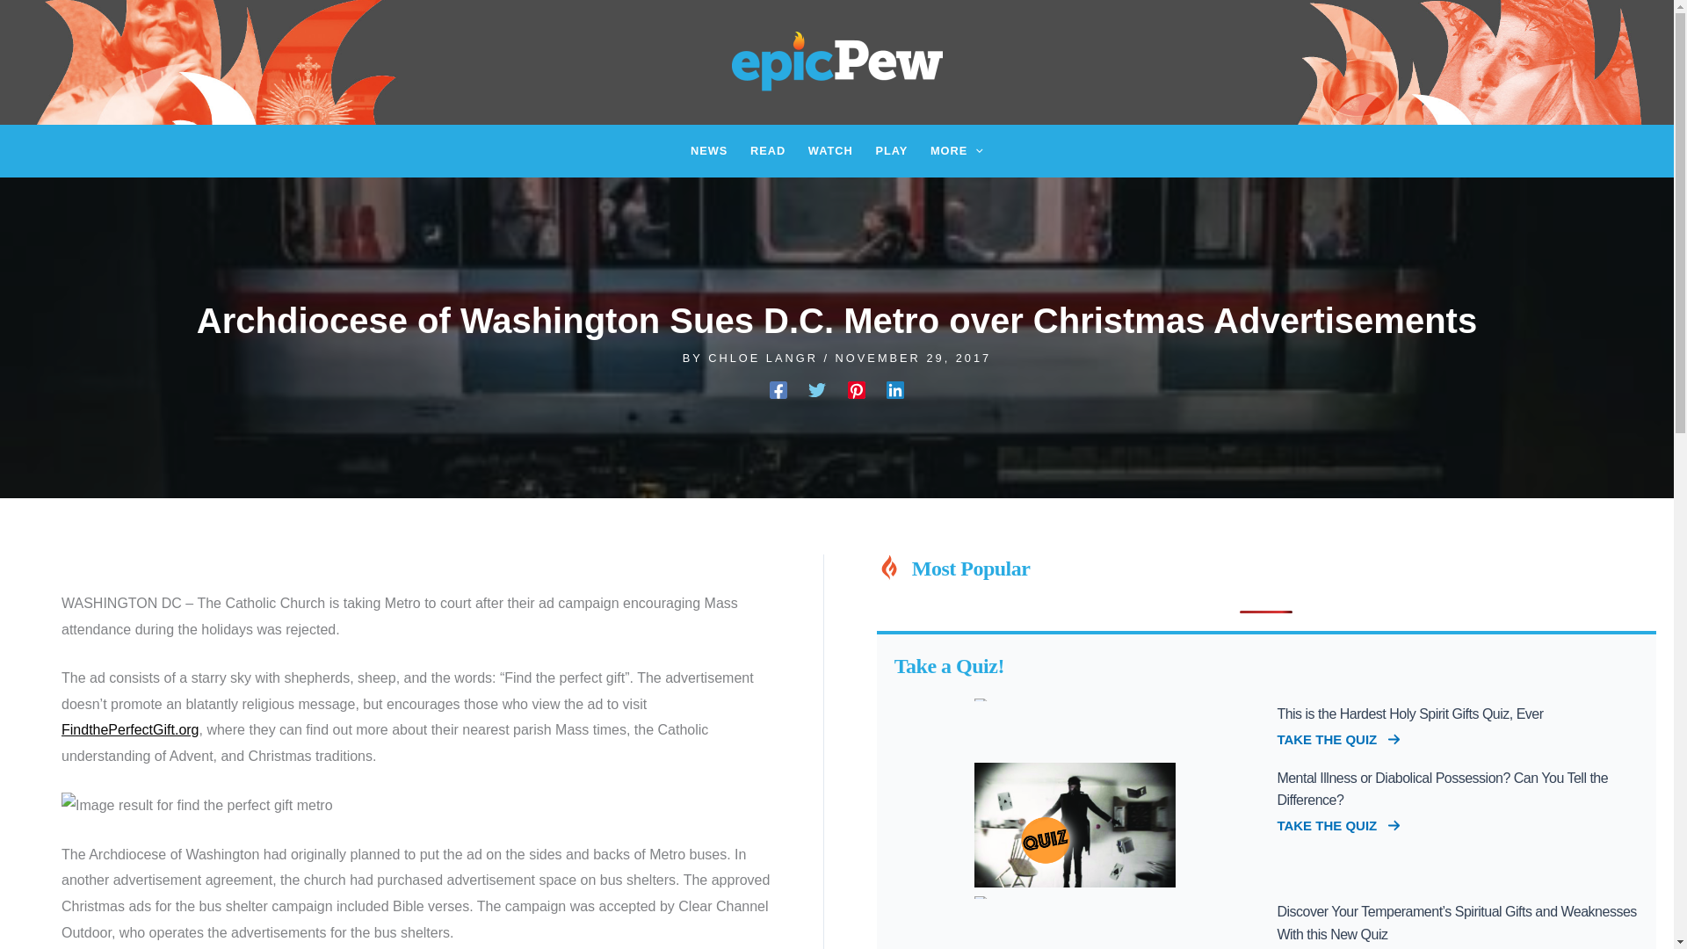 The width and height of the screenshot is (1687, 949). Describe the element at coordinates (829, 150) in the screenshot. I see `WATCH` at that location.